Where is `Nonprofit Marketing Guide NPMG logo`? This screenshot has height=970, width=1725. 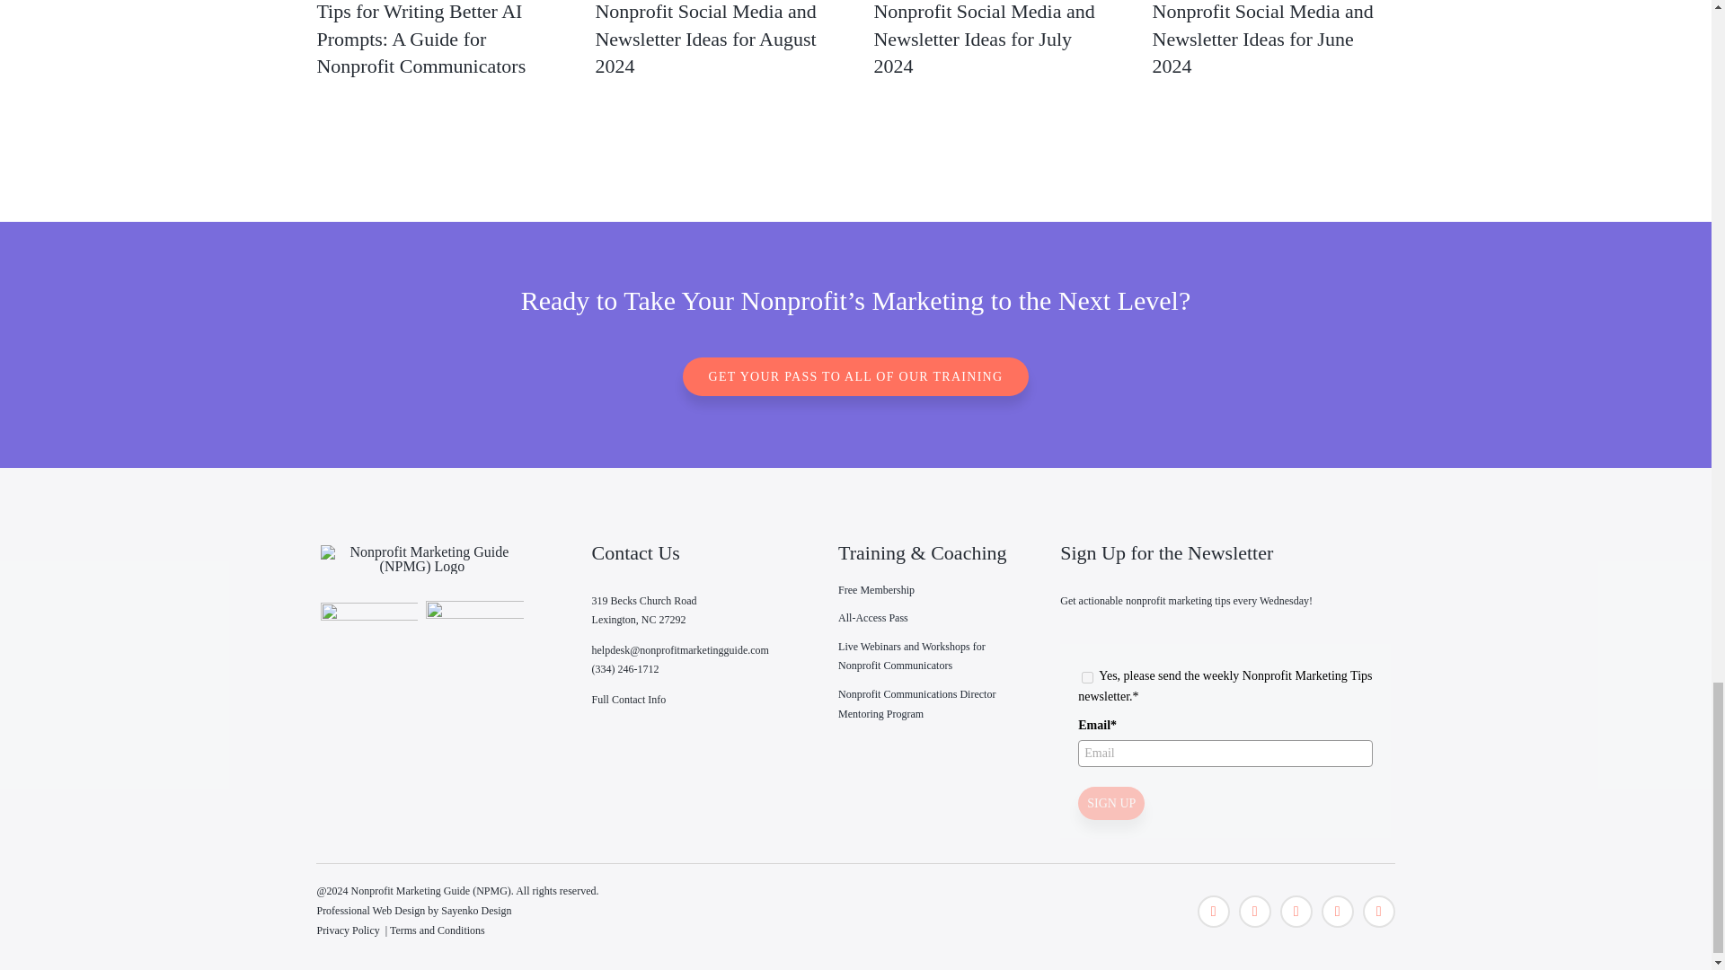
Nonprofit Marketing Guide NPMG logo is located at coordinates (422, 559).